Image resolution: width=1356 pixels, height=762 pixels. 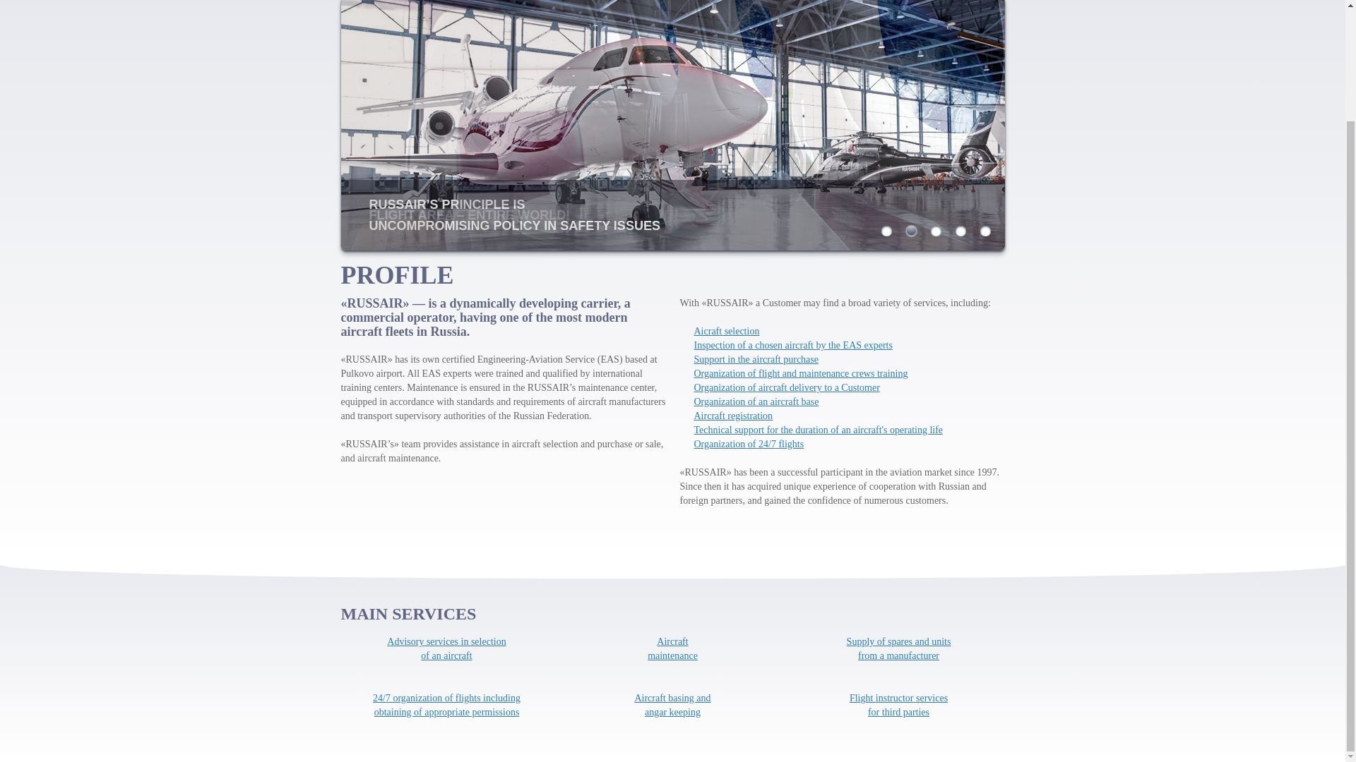 I want to click on Aicraft selection, so click(x=726, y=332).